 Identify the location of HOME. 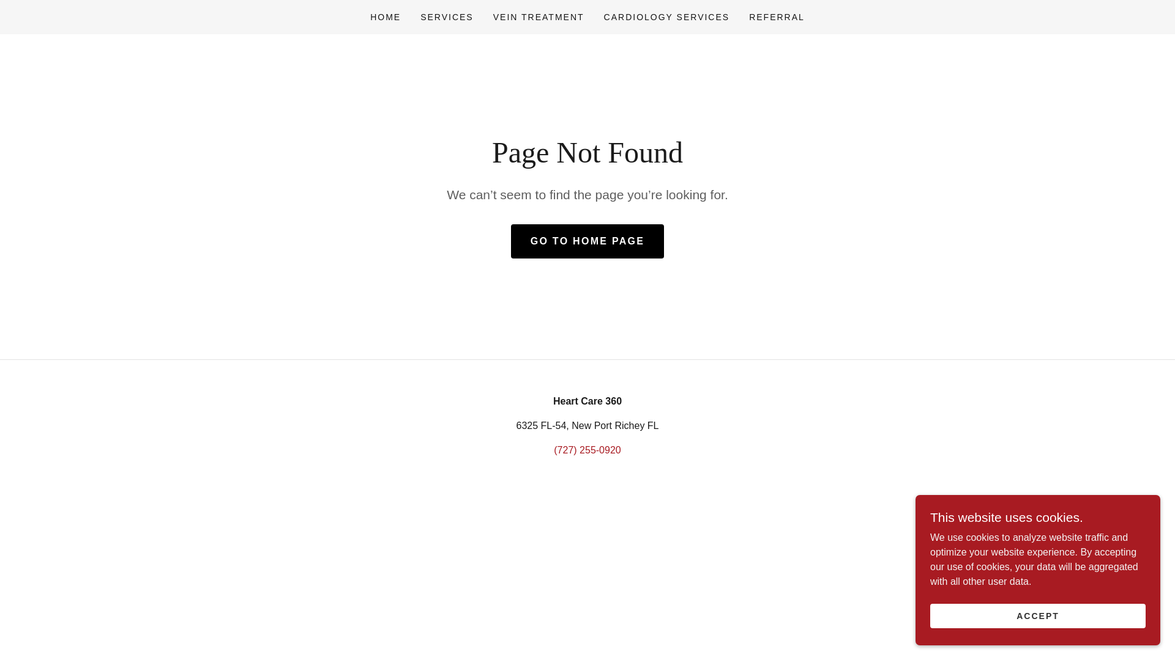
(386, 17).